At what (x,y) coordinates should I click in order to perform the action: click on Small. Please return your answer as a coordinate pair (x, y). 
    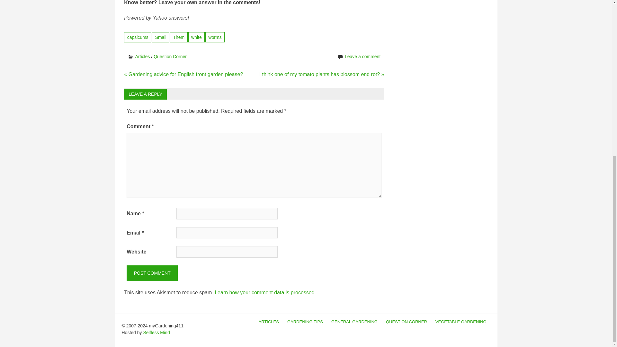
    Looking at the image, I should click on (160, 37).